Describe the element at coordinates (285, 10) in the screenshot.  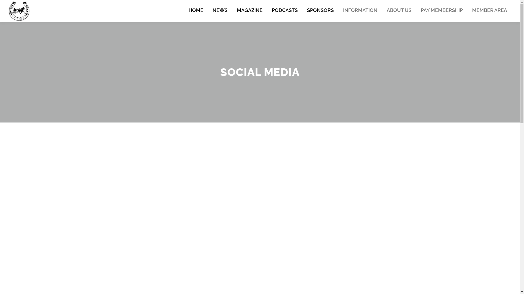
I see `PODCASTS` at that location.